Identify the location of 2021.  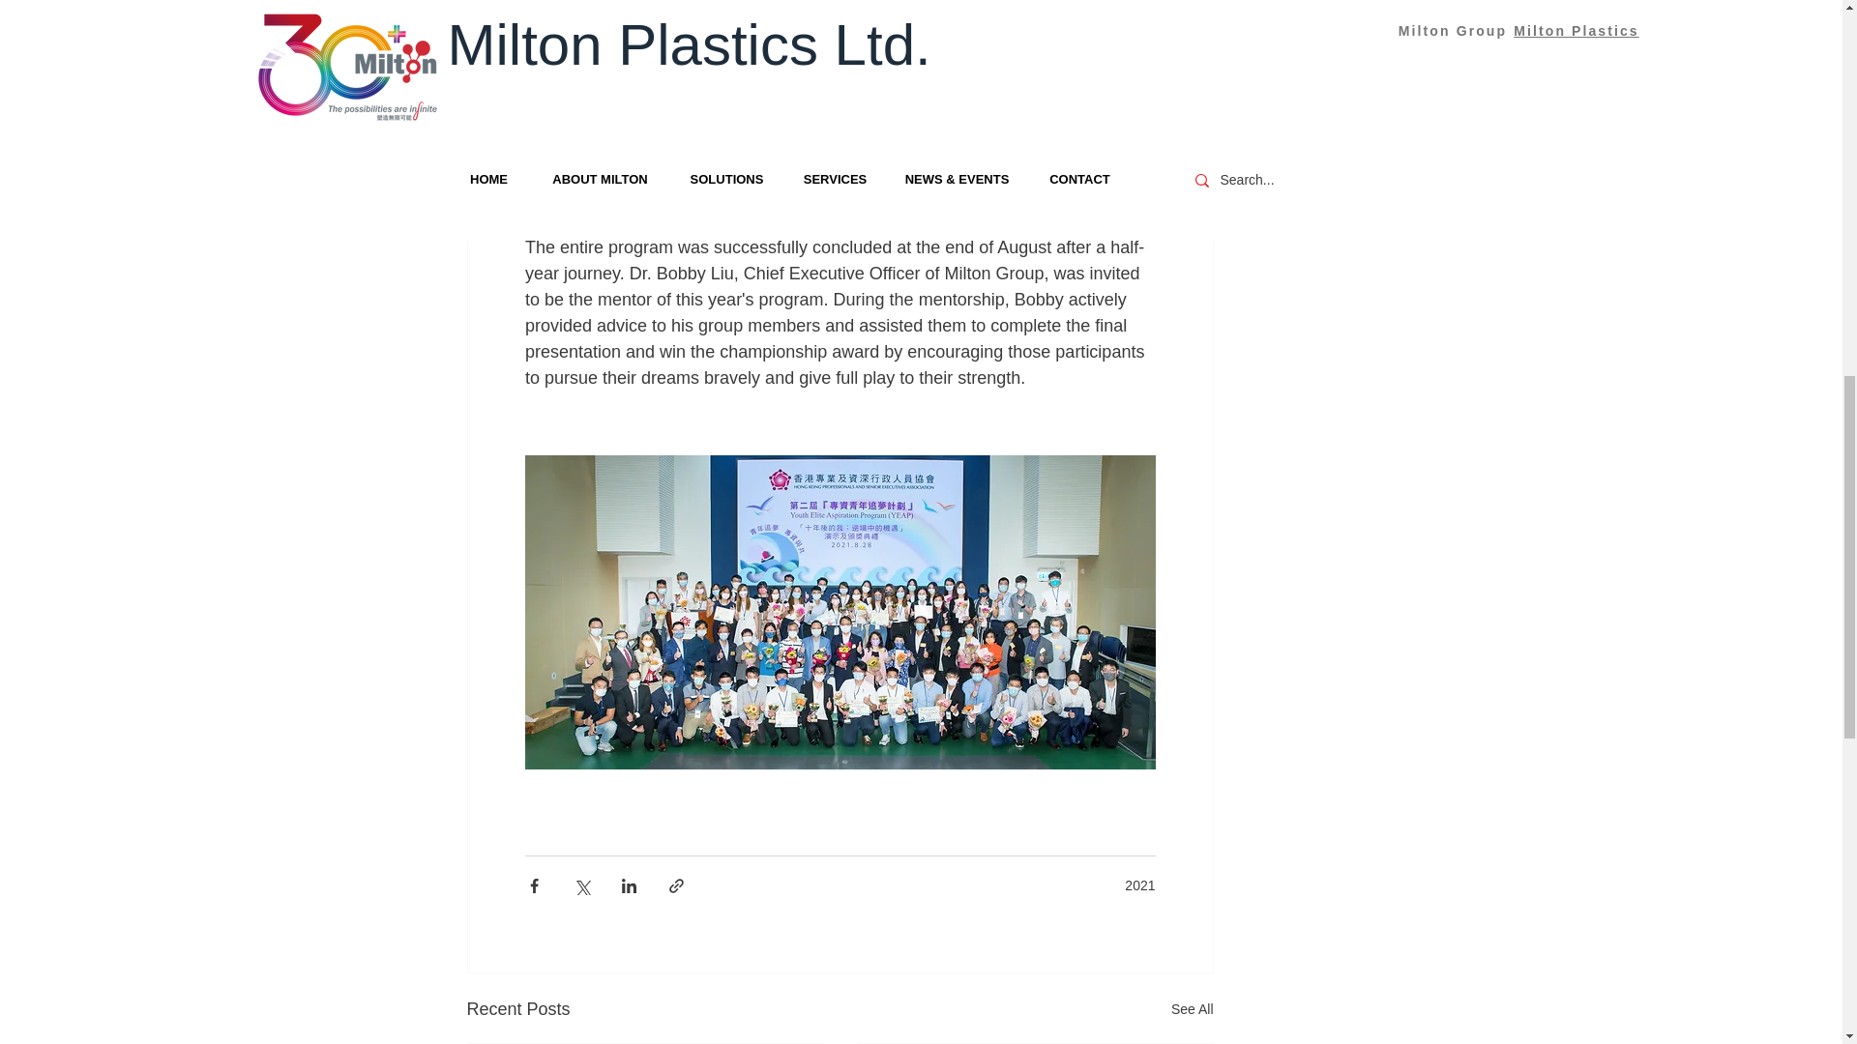
(1139, 885).